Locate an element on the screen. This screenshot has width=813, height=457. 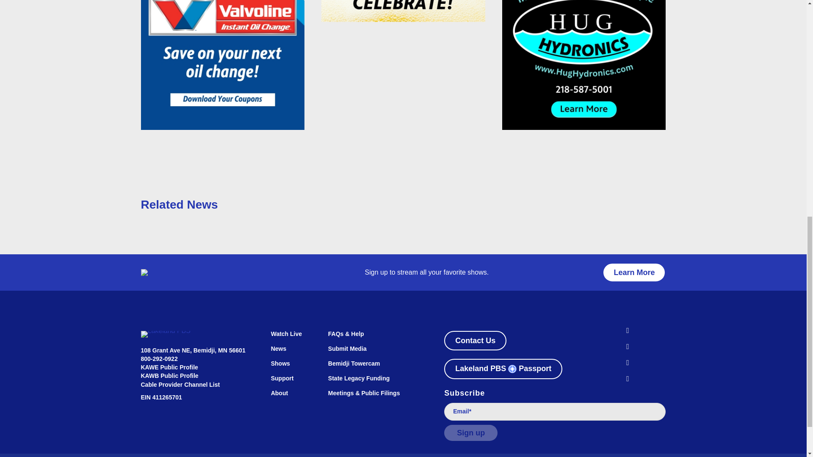
Submit Media is located at coordinates (377, 353).